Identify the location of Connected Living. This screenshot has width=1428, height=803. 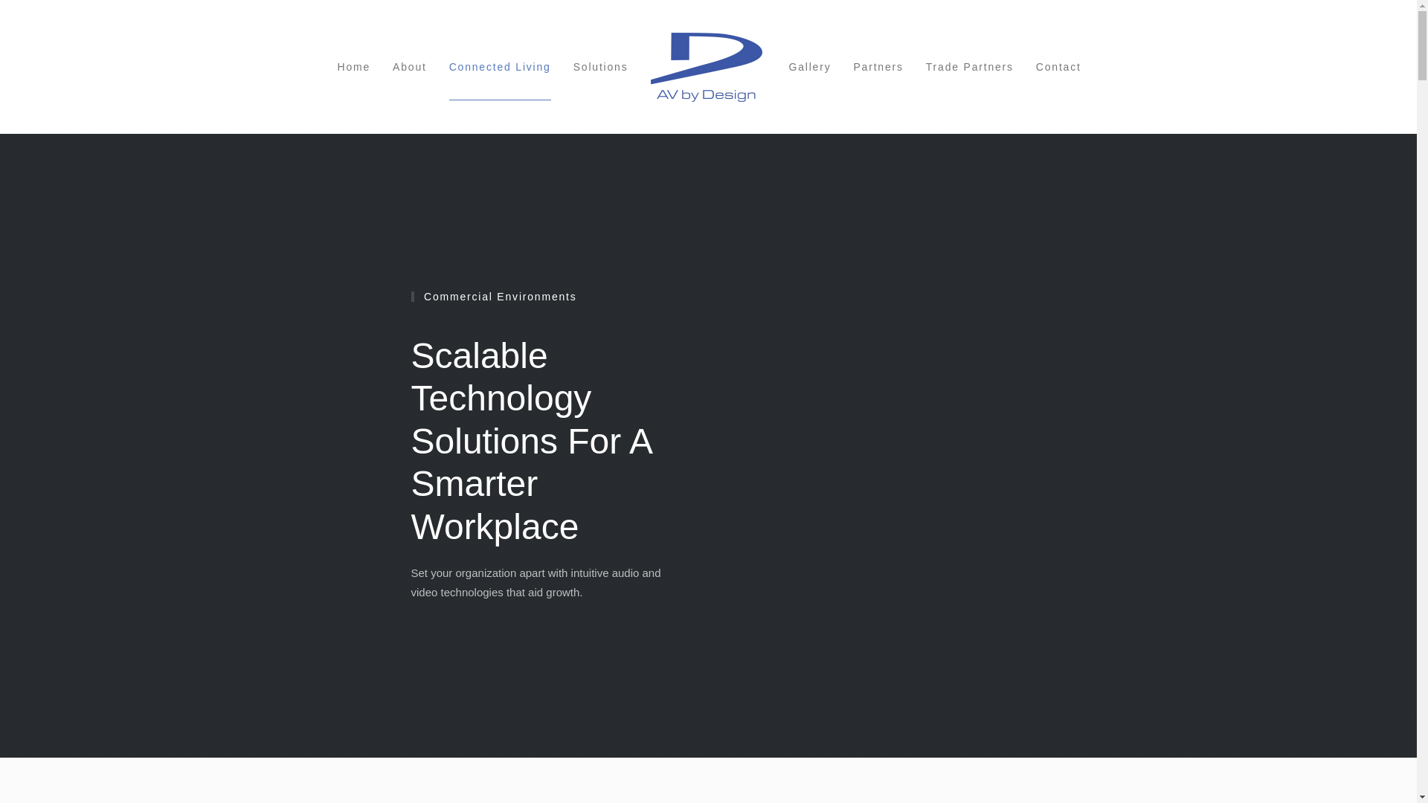
(500, 67).